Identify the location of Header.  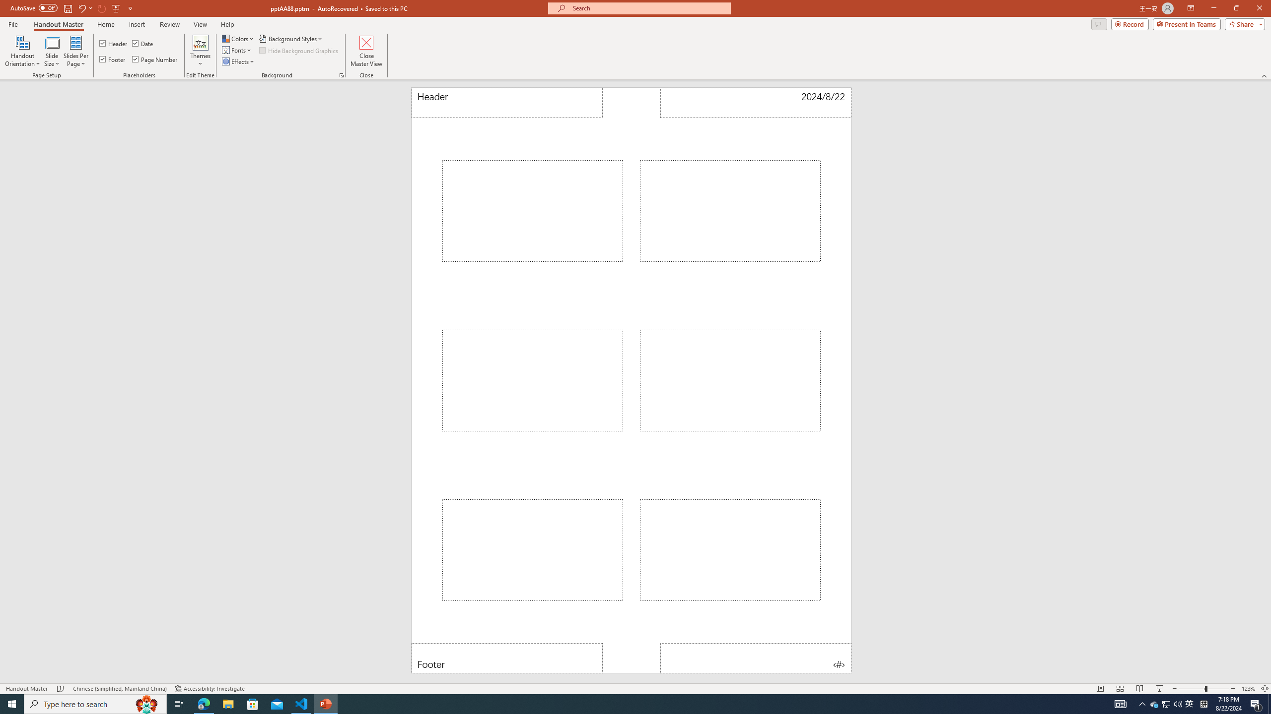
(114, 44).